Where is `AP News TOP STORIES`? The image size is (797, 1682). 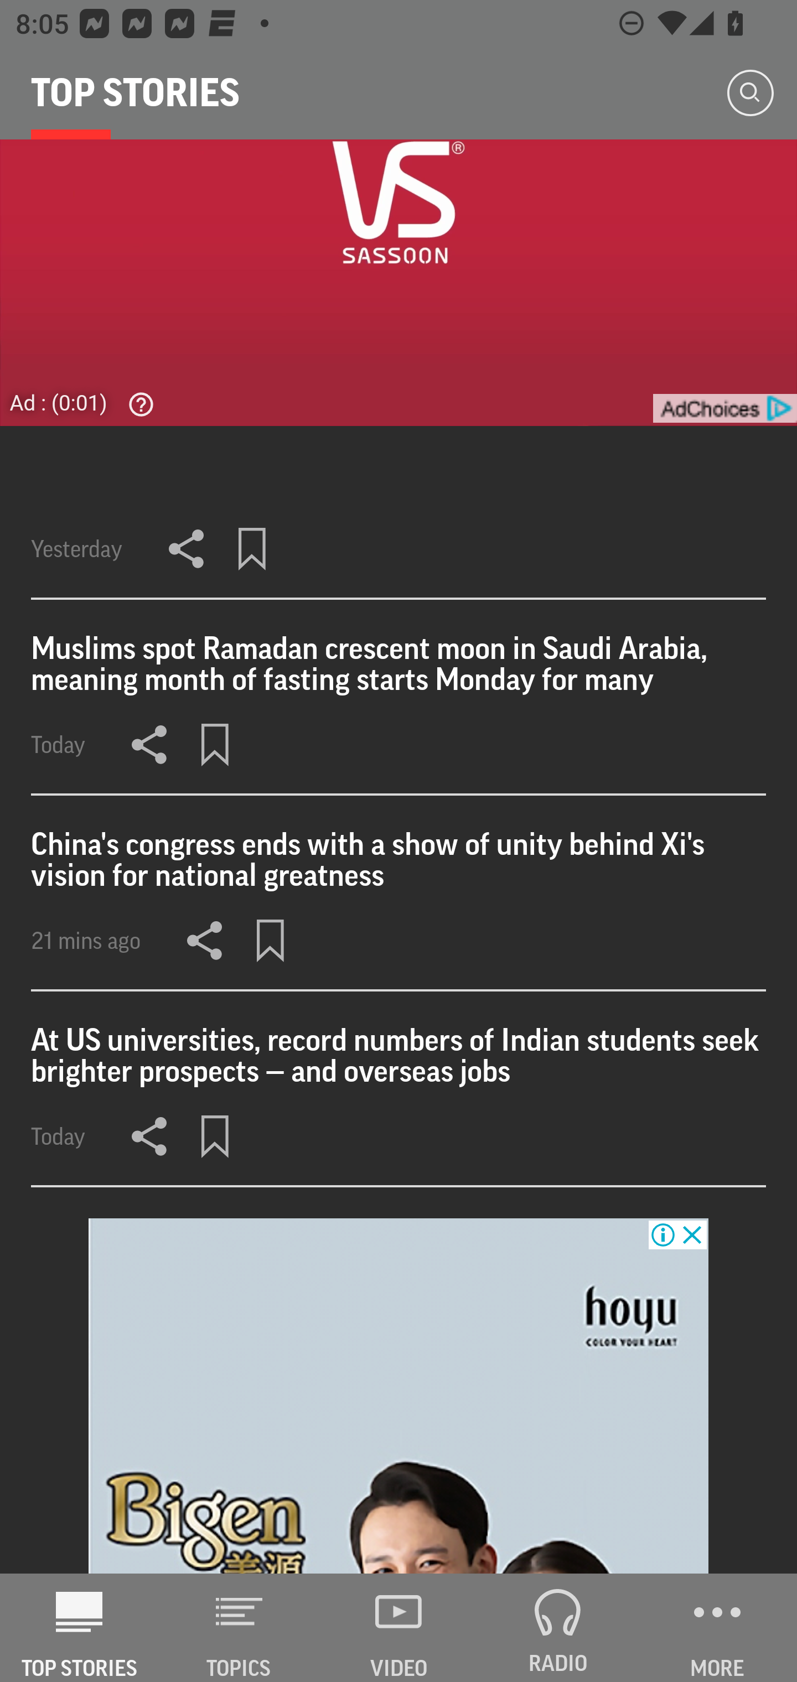 AP News TOP STORIES is located at coordinates (80, 1628).